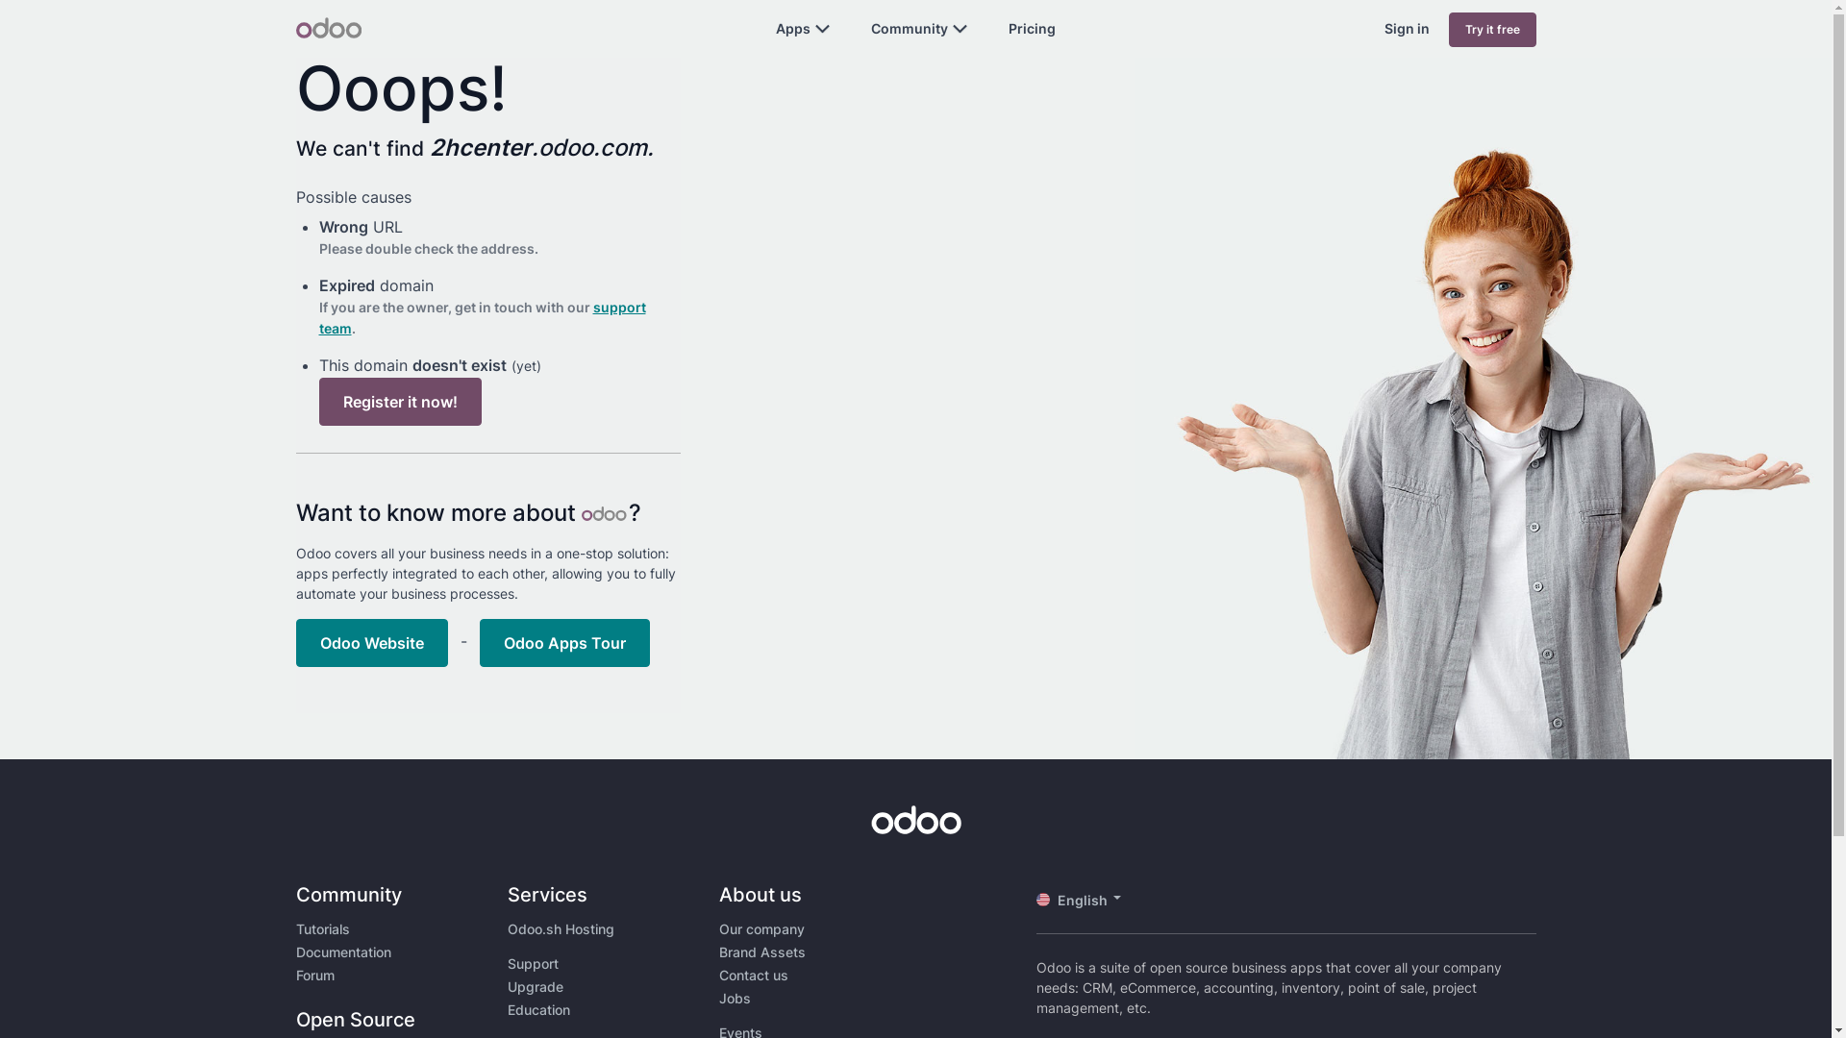 The image size is (1846, 1038). What do you see at coordinates (563, 643) in the screenshot?
I see `Odoo Apps Tour` at bounding box center [563, 643].